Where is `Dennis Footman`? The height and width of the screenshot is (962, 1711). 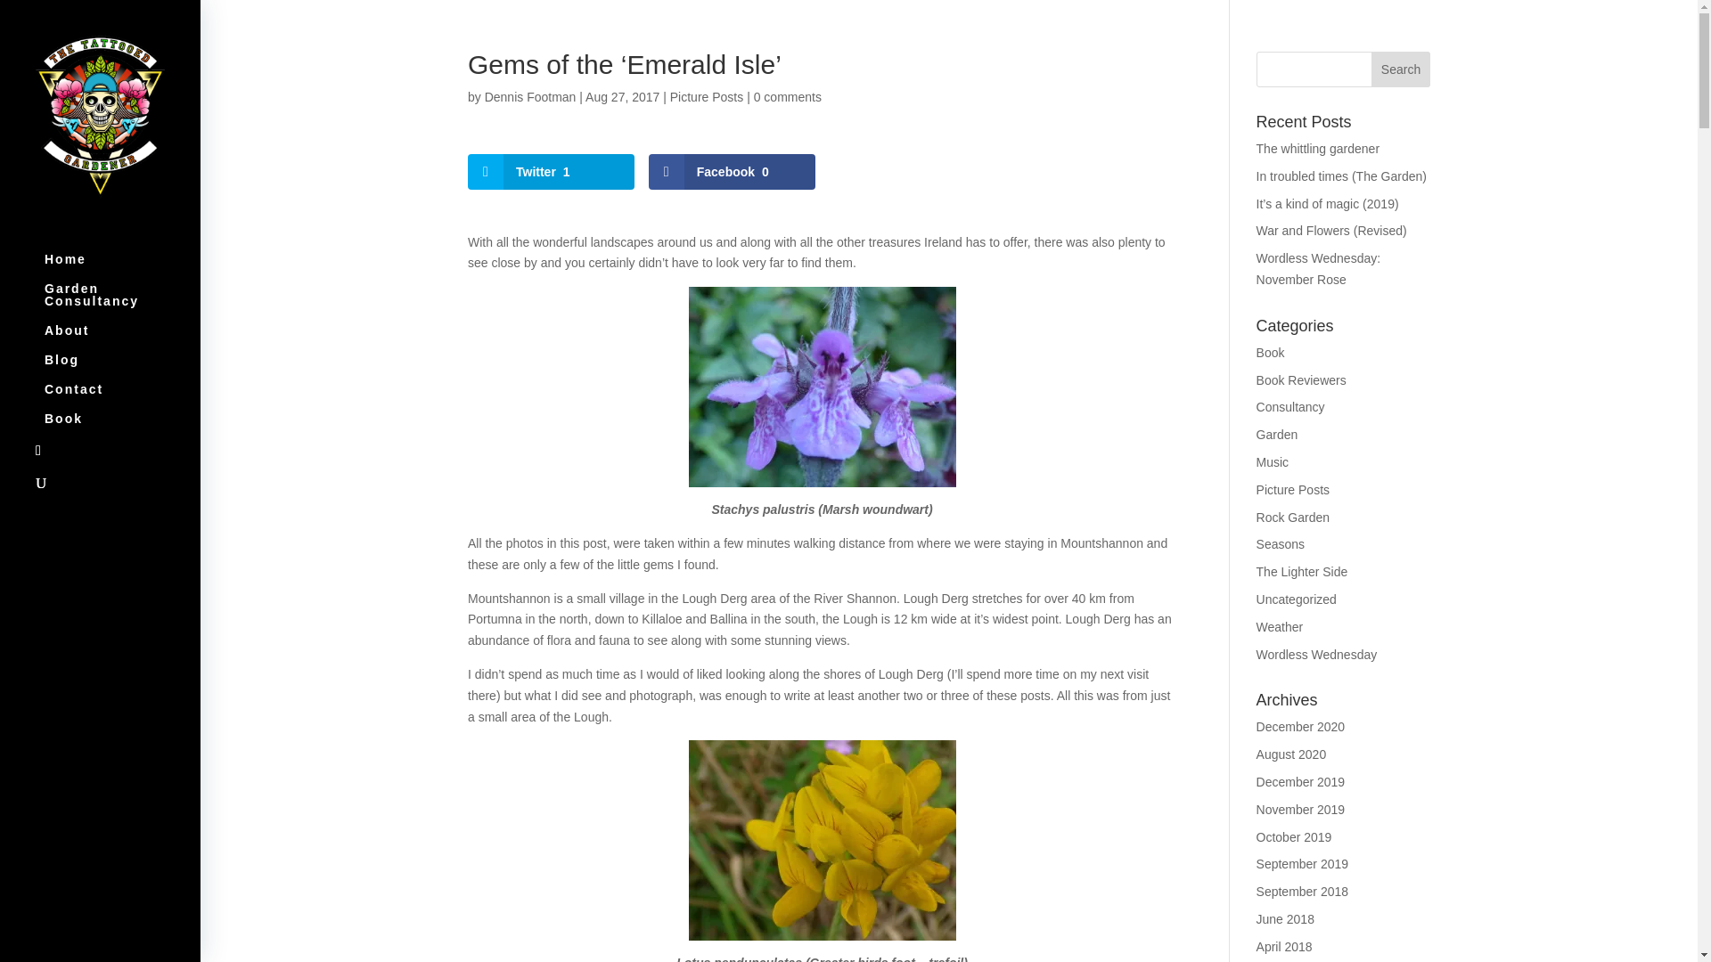 Dennis Footman is located at coordinates (530, 96).